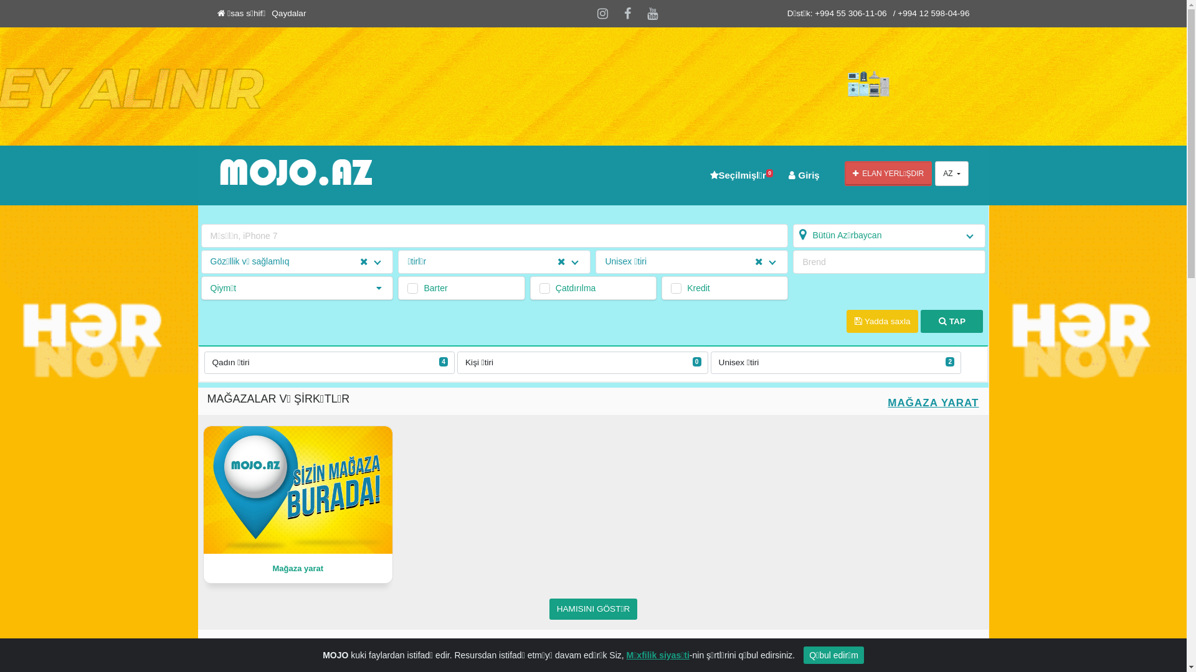 The image size is (1196, 672). I want to click on / +994 12 598-04-96, so click(932, 14).